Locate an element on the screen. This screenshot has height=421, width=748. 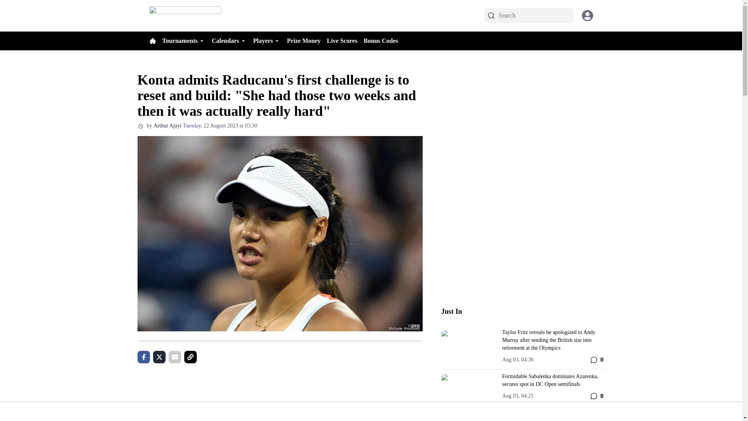
0 is located at coordinates (596, 360).